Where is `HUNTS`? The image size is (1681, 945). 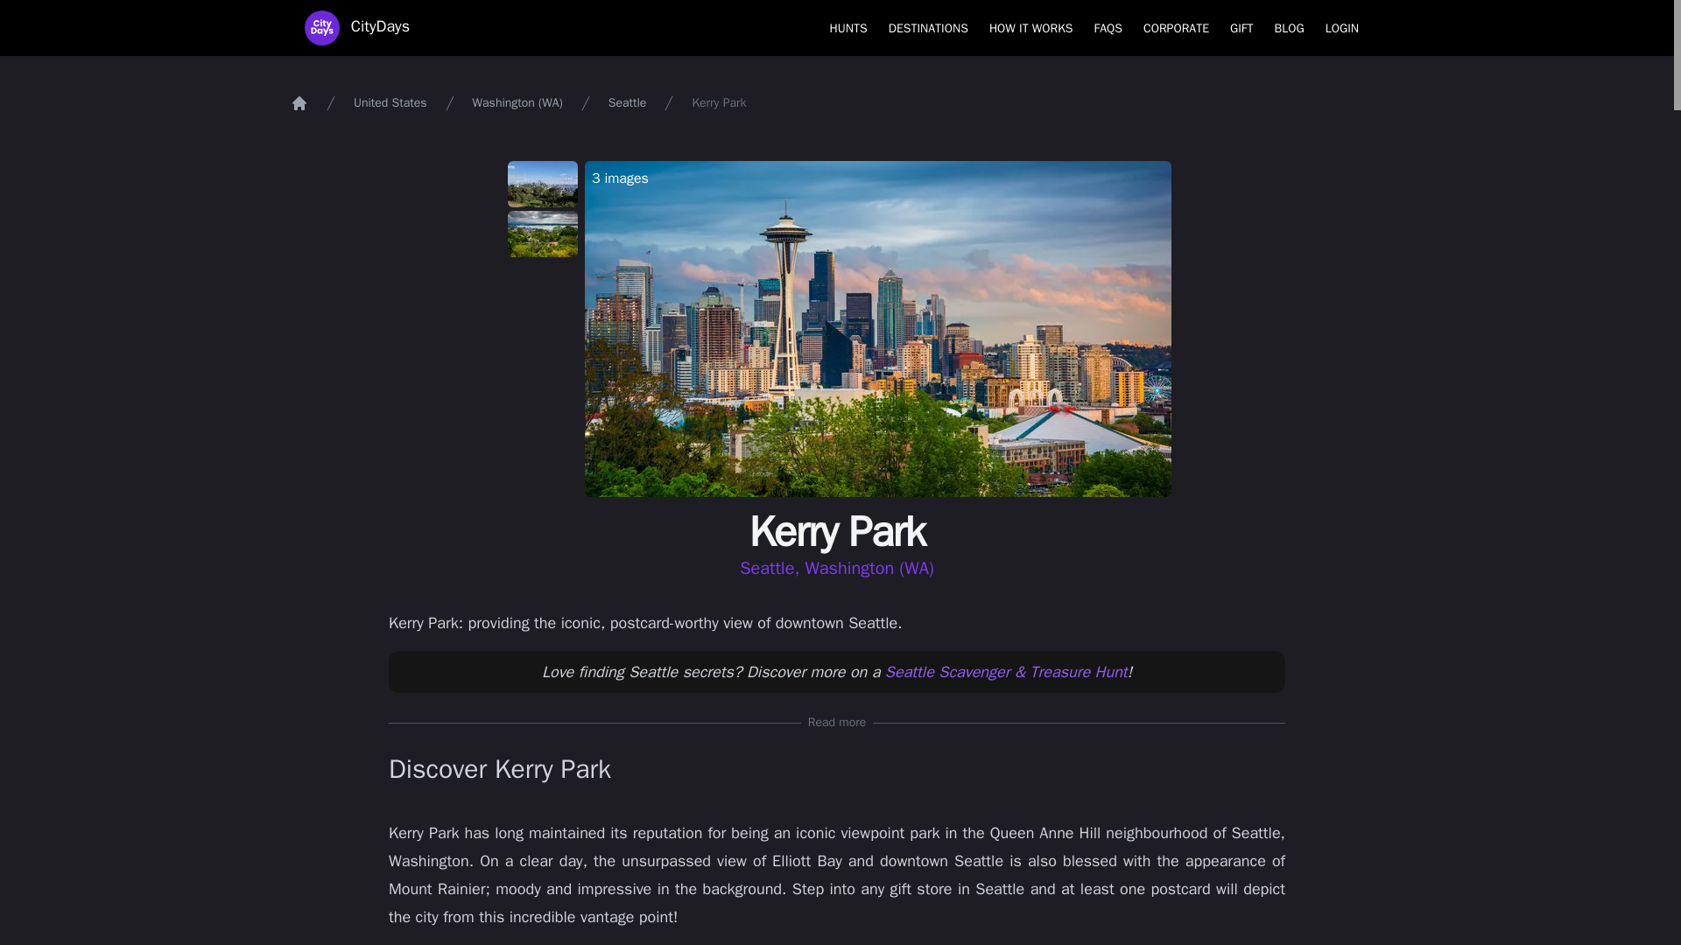
HUNTS is located at coordinates (543, 233).